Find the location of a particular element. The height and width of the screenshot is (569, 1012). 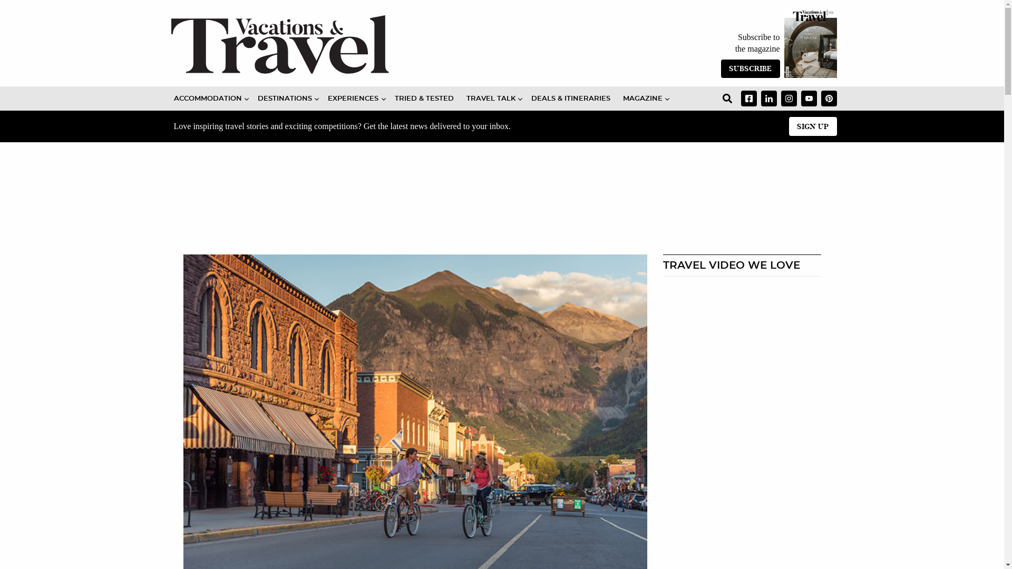

Sign Up for our Newsletter is located at coordinates (813, 126).